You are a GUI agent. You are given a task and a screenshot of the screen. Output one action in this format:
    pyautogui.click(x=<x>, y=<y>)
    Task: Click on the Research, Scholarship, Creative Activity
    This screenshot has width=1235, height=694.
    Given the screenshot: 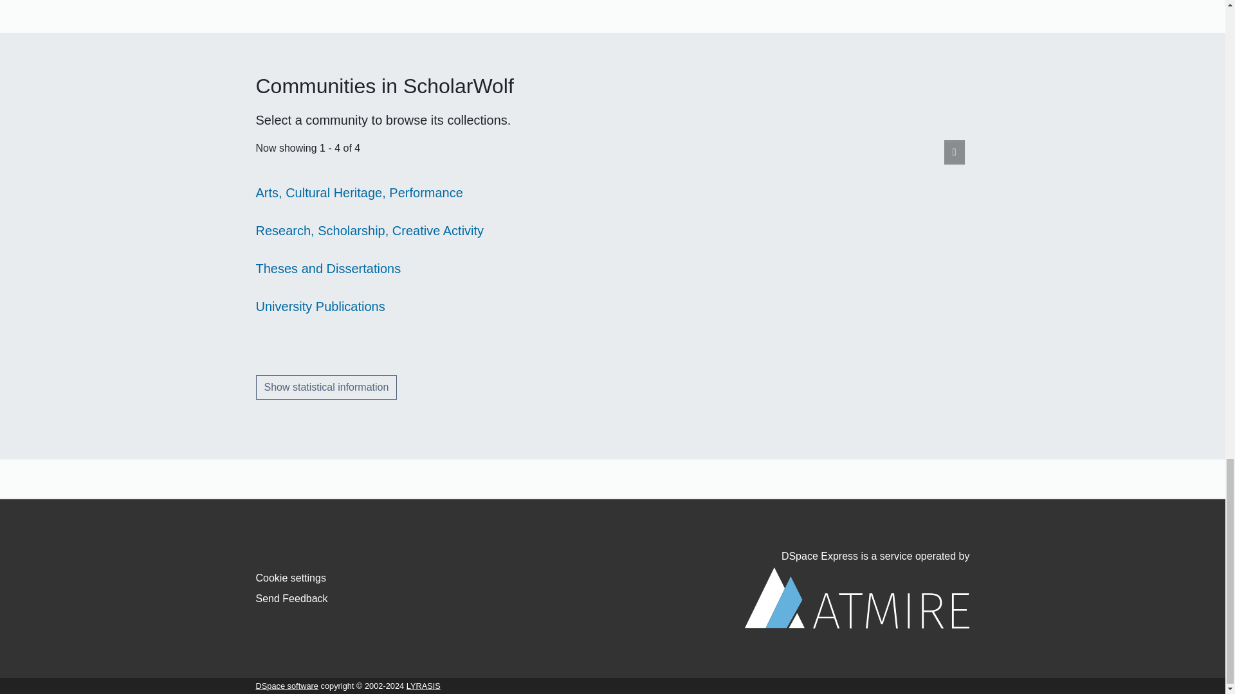 What is the action you would take?
    pyautogui.click(x=369, y=230)
    